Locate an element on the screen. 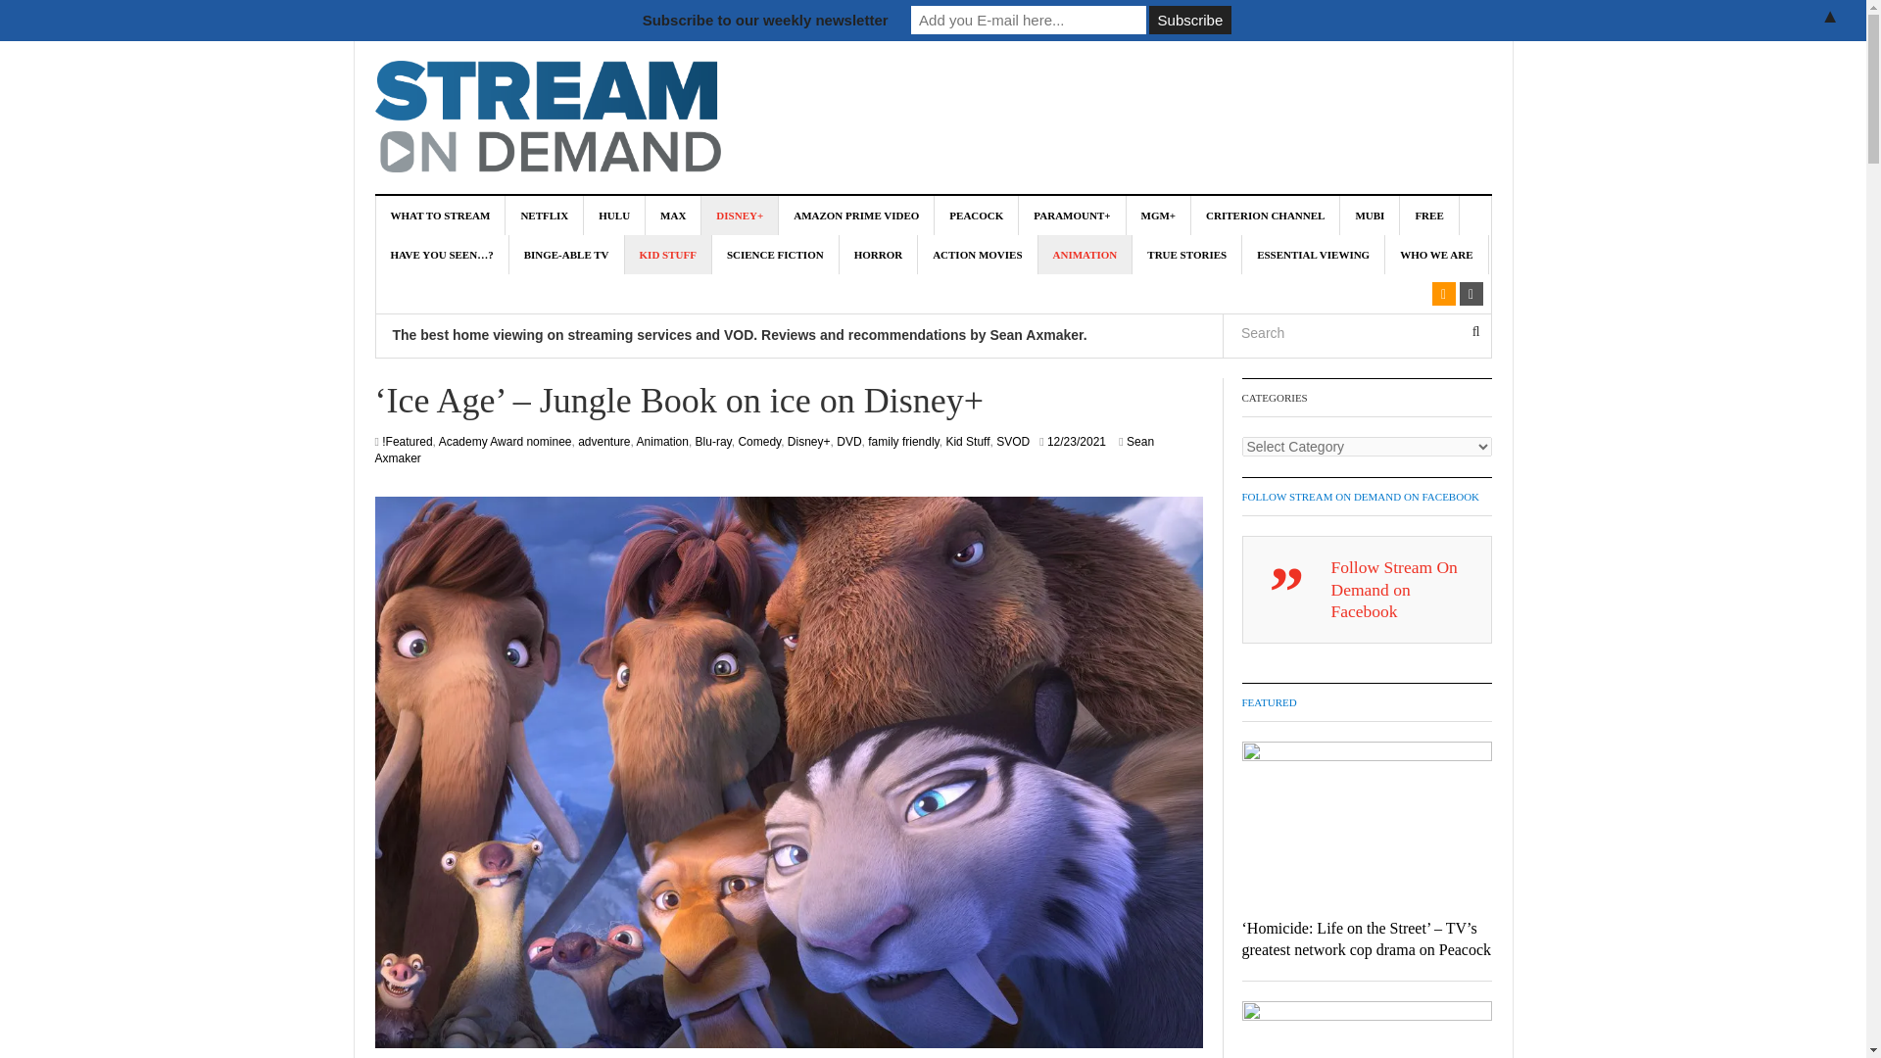 The image size is (1881, 1058). adventure is located at coordinates (603, 441).